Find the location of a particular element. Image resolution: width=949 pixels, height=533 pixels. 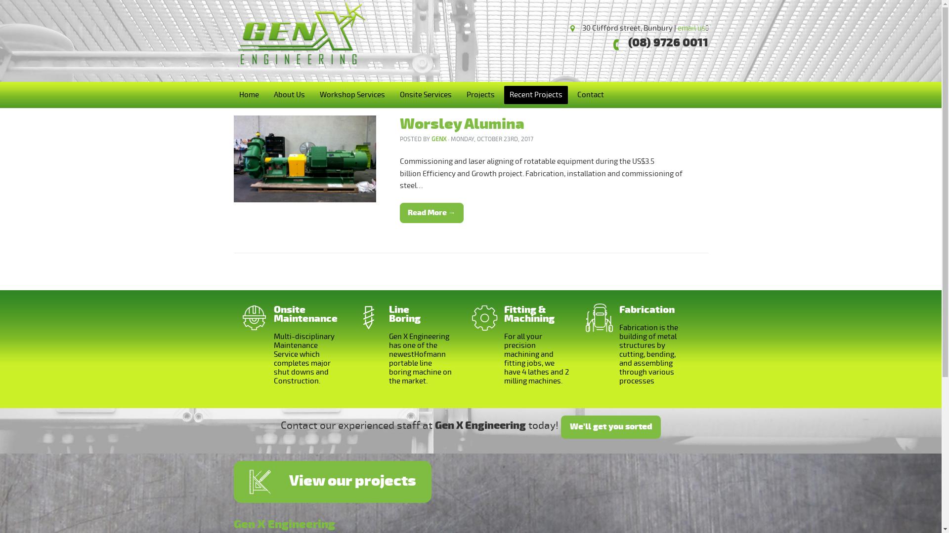

About Us is located at coordinates (289, 95).